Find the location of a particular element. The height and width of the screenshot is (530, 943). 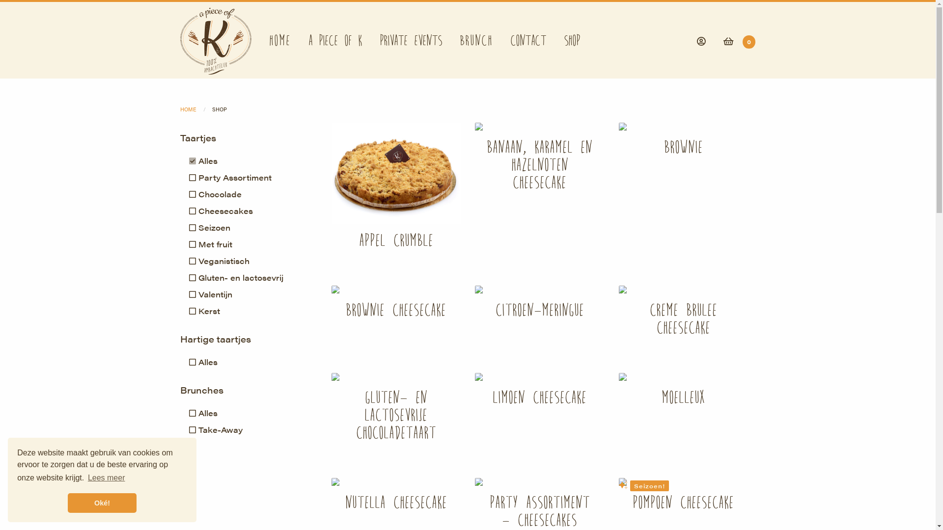

Moelleux is located at coordinates (684, 395).